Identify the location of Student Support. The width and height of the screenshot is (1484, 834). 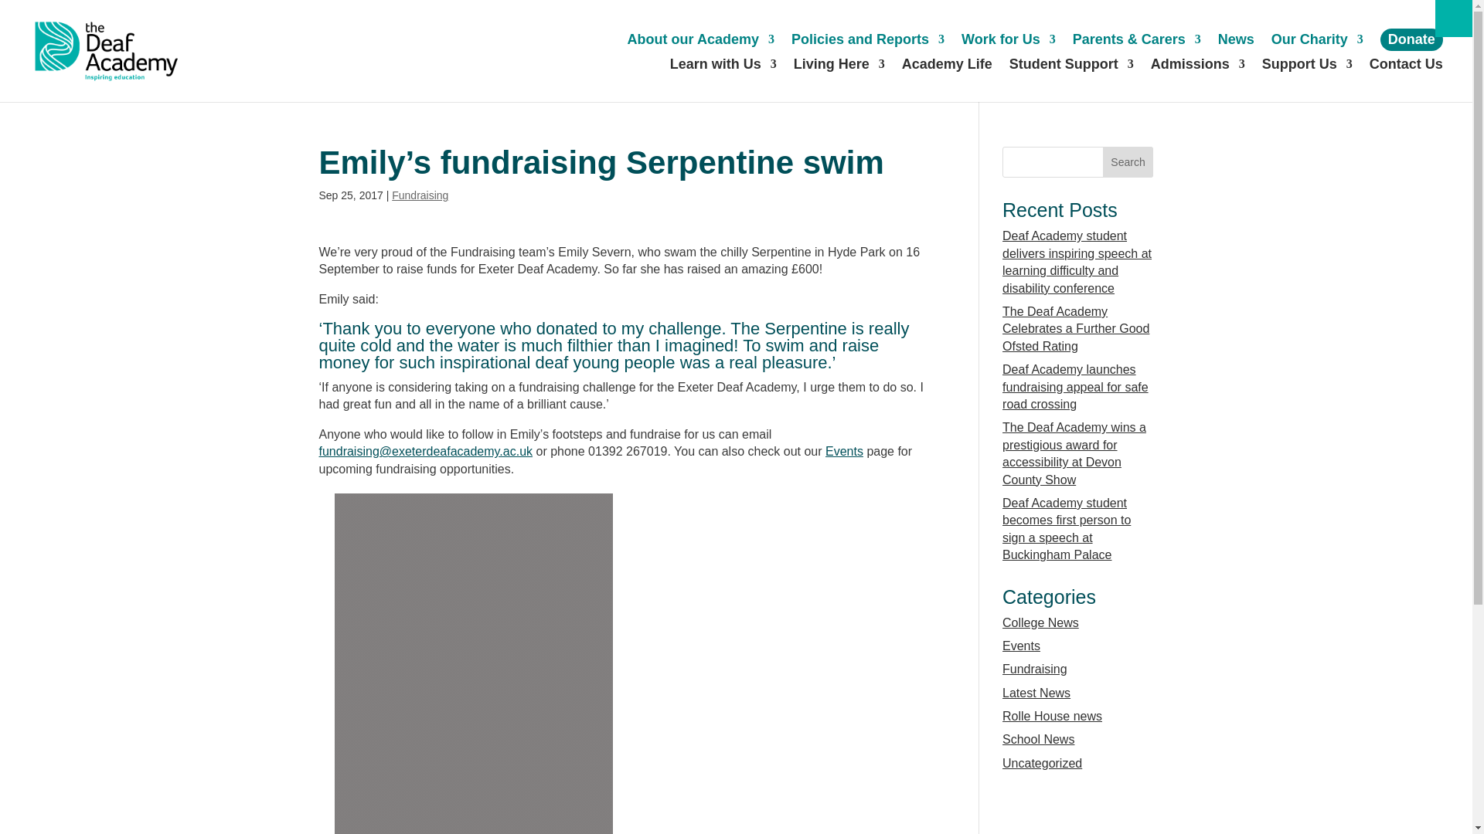
(1071, 66).